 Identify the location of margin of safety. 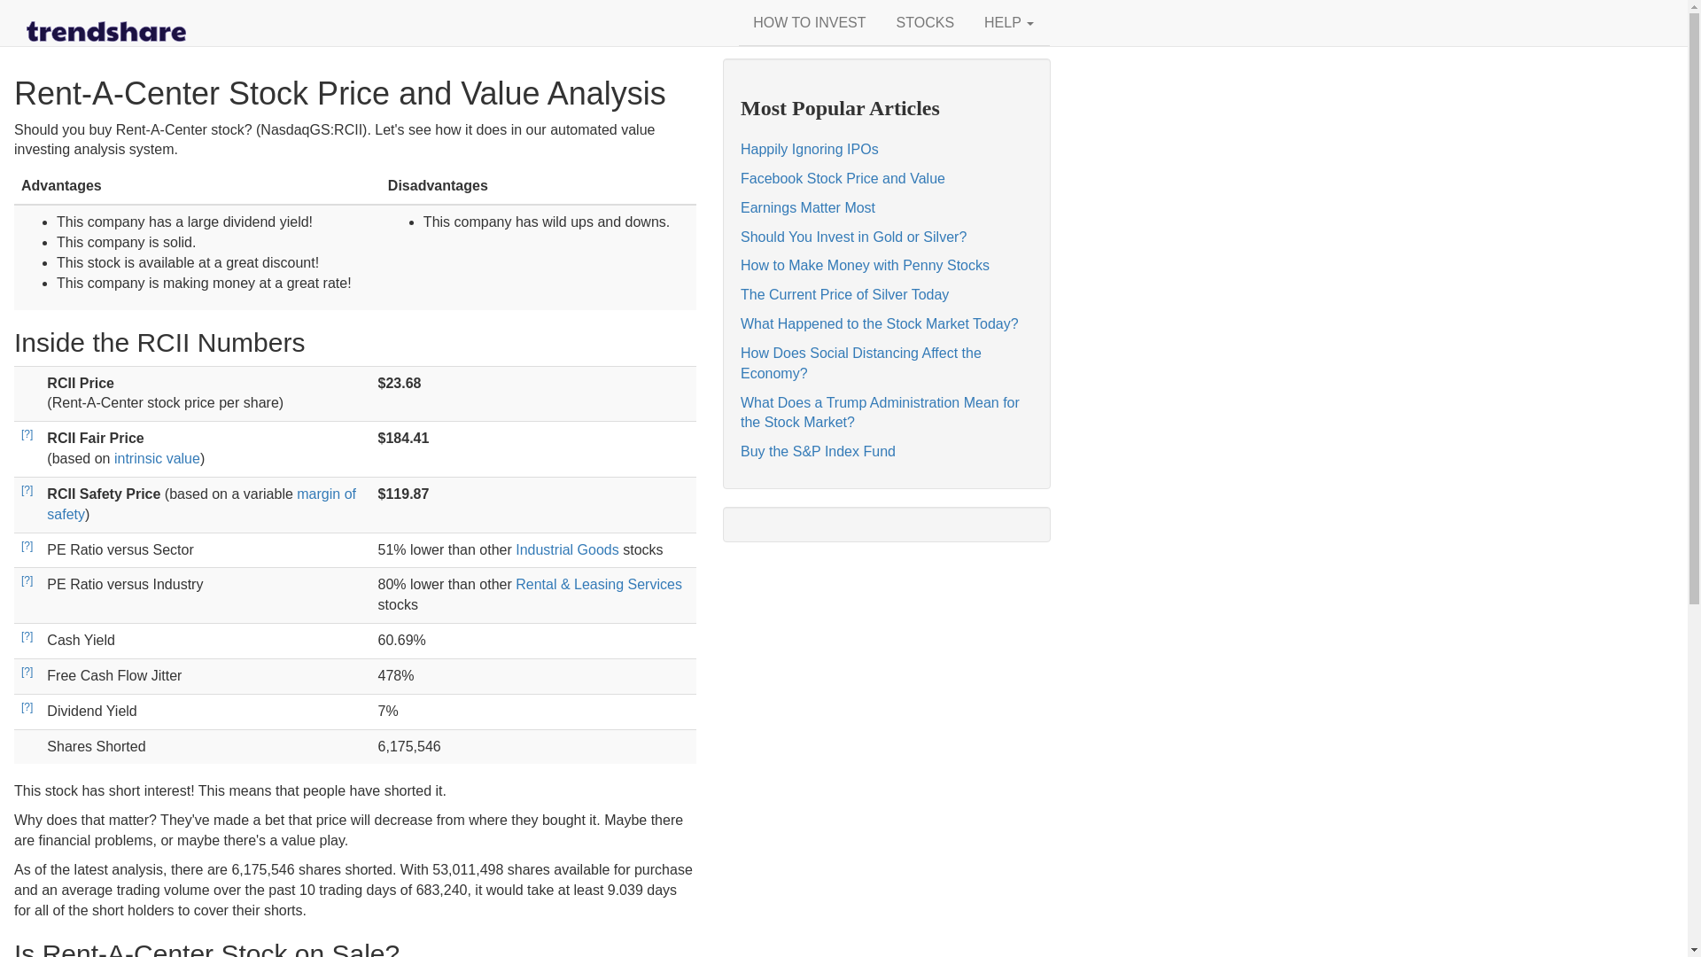
(201, 503).